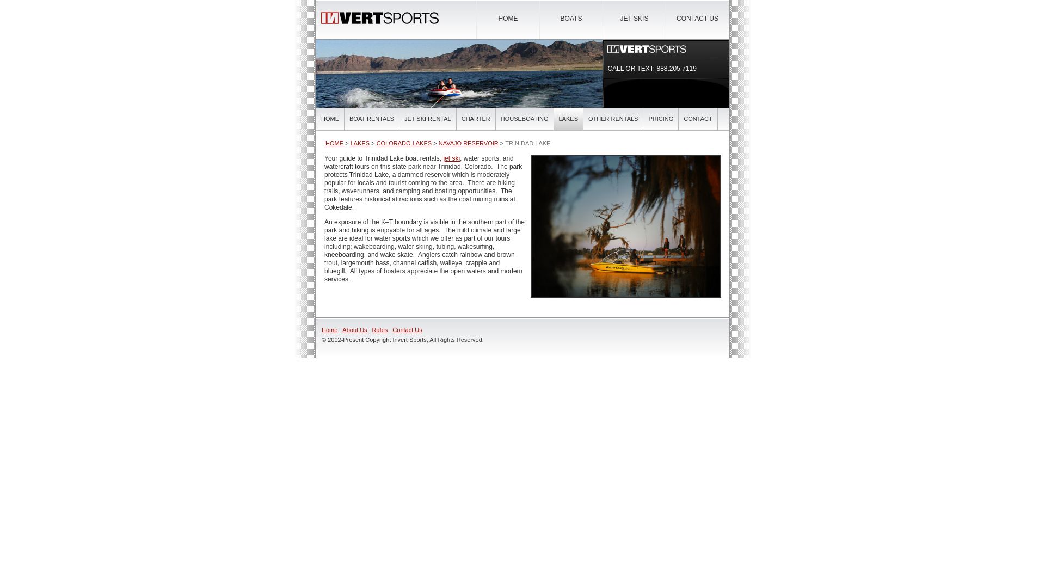 The image size is (1045, 588). I want to click on 888.205.7119, so click(676, 68).